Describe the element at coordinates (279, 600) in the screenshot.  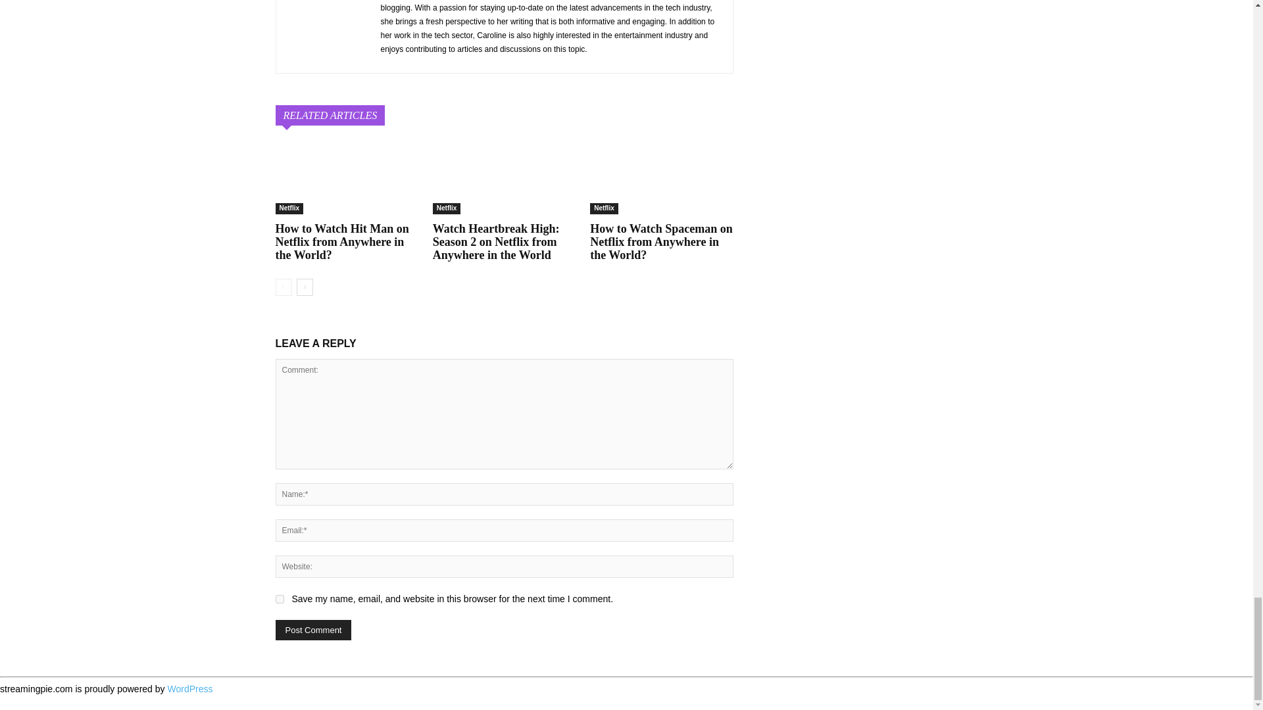
I see `yes` at that location.